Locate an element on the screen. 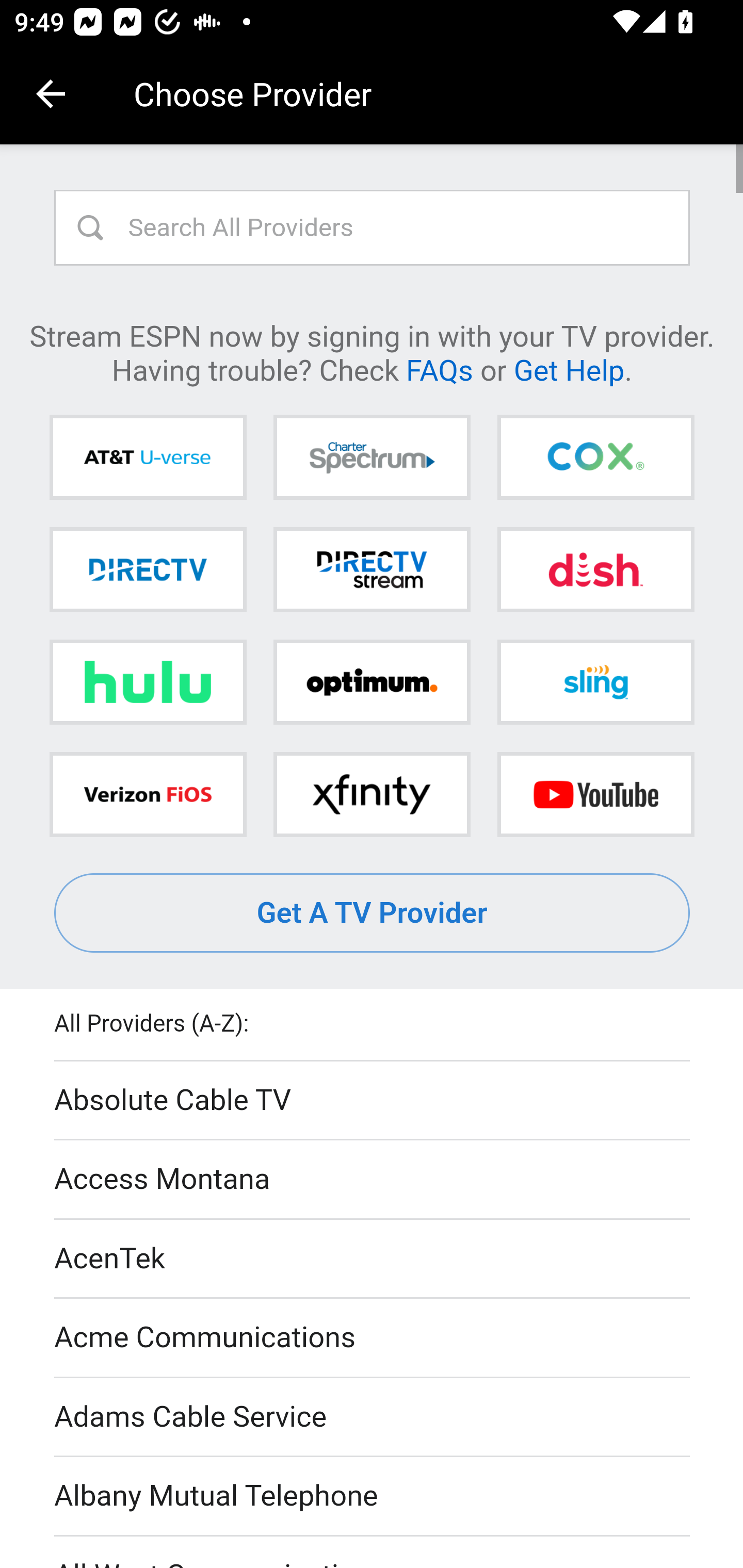  Cox is located at coordinates (595, 458).